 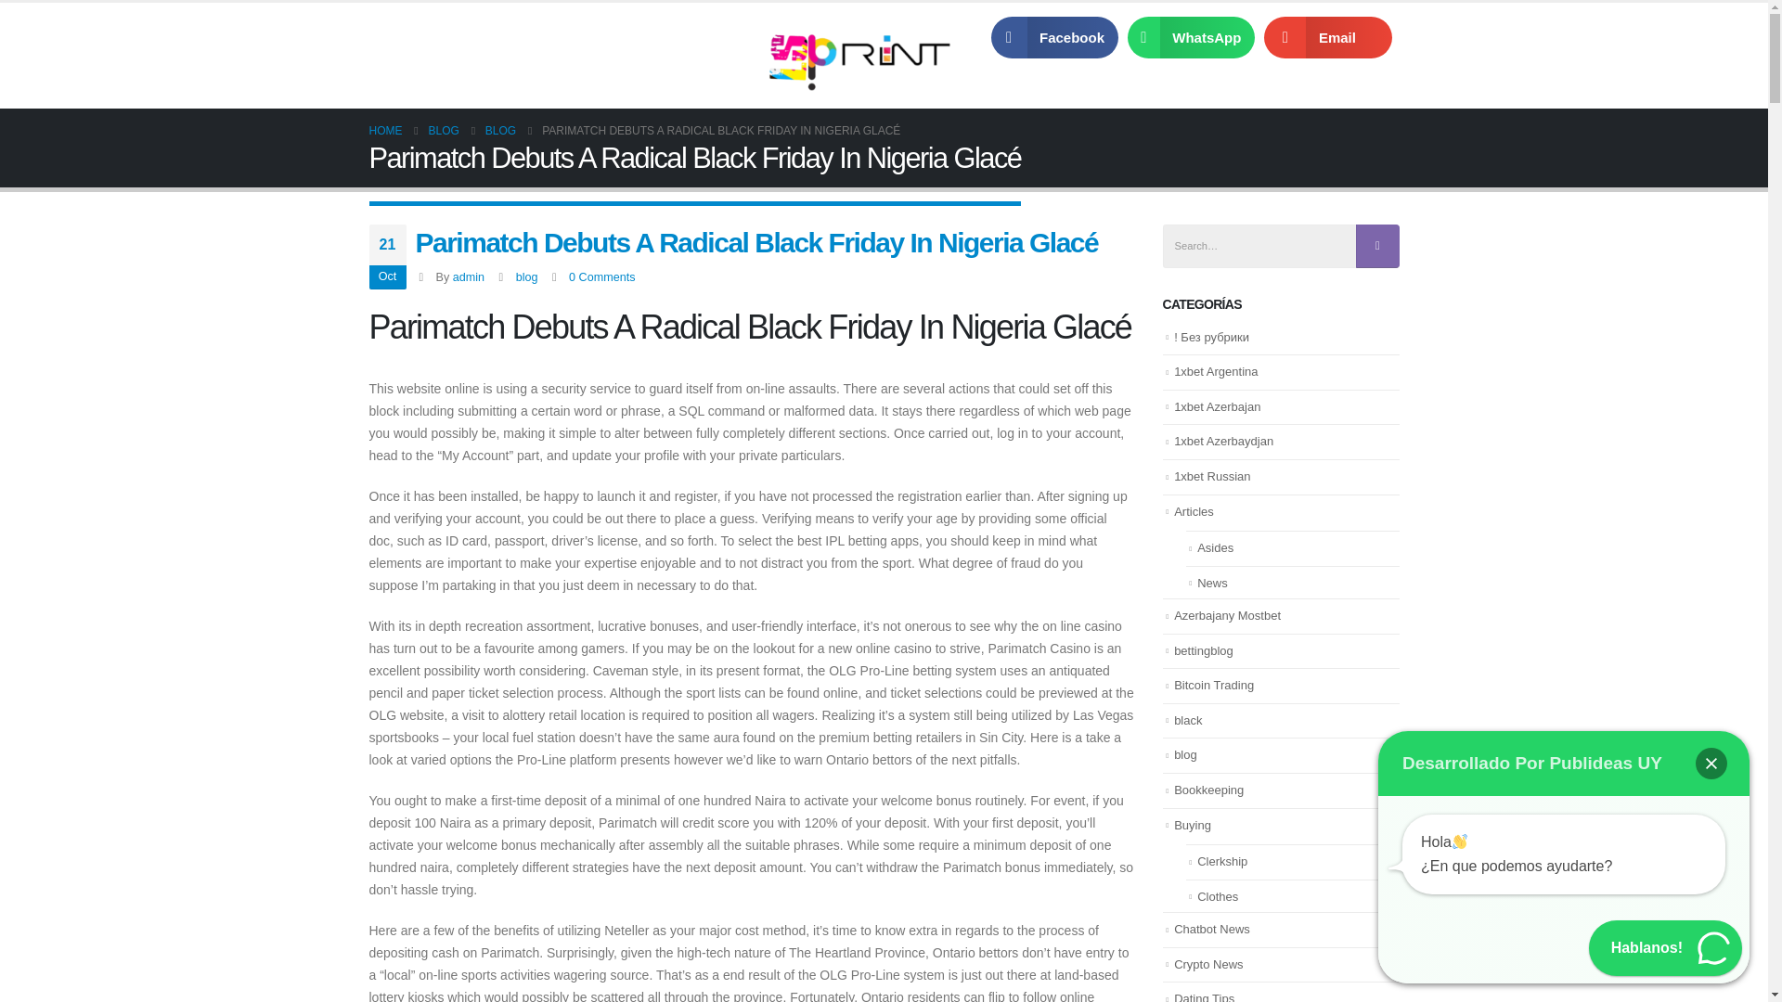 What do you see at coordinates (601, 276) in the screenshot?
I see `0 Comments` at bounding box center [601, 276].